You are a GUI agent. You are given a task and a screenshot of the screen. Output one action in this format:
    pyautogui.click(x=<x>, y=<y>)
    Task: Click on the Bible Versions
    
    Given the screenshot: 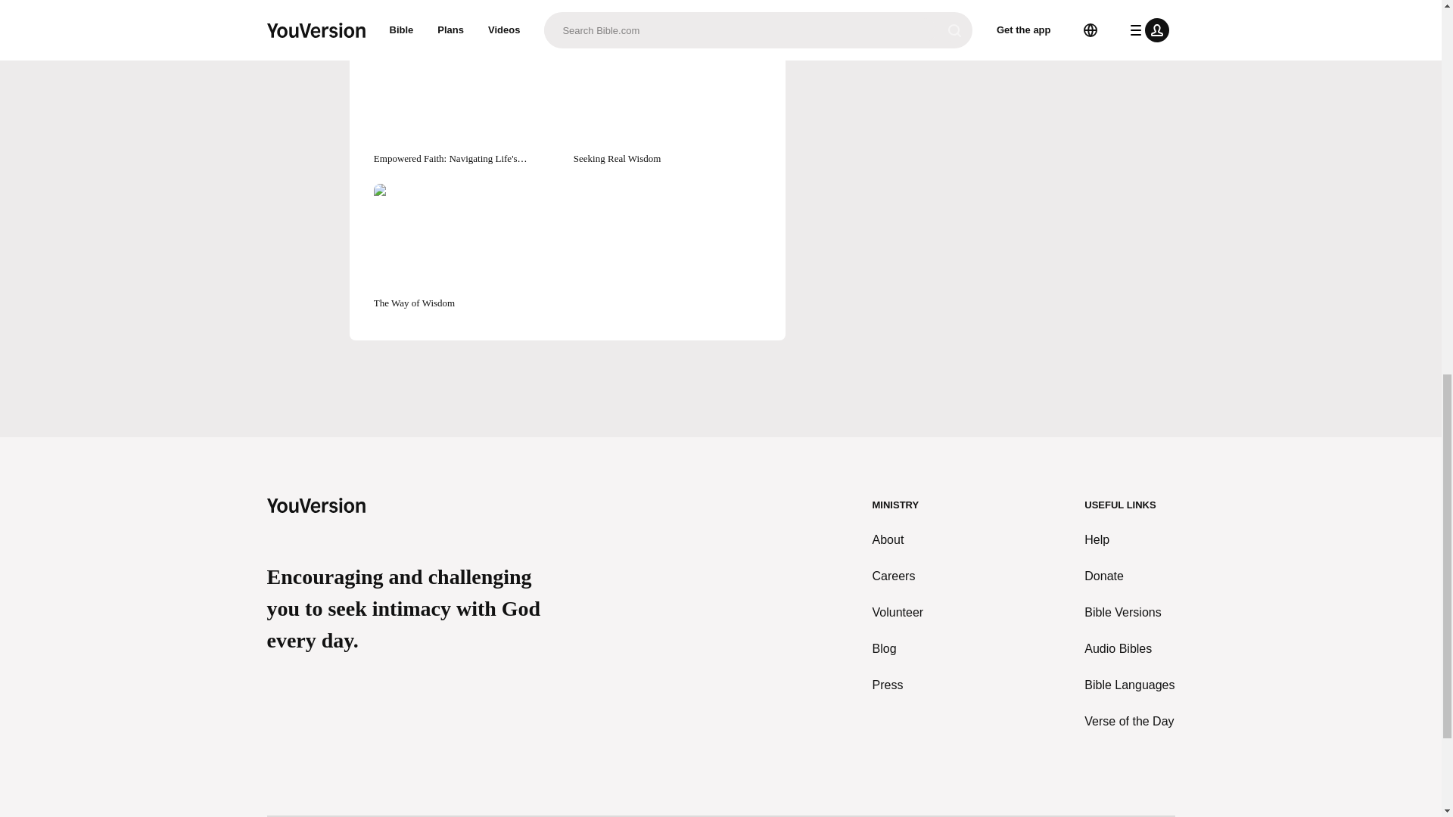 What is the action you would take?
    pyautogui.click(x=1129, y=613)
    